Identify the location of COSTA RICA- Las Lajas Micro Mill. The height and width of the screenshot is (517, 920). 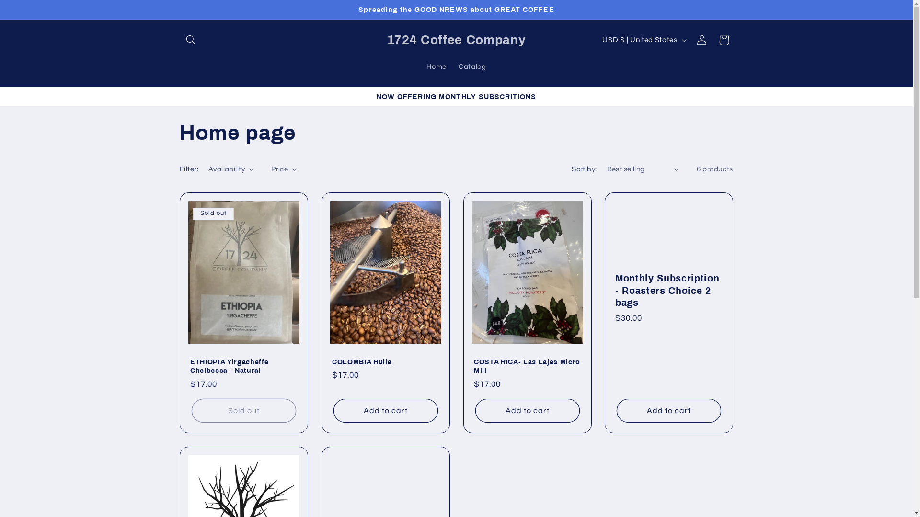
(527, 367).